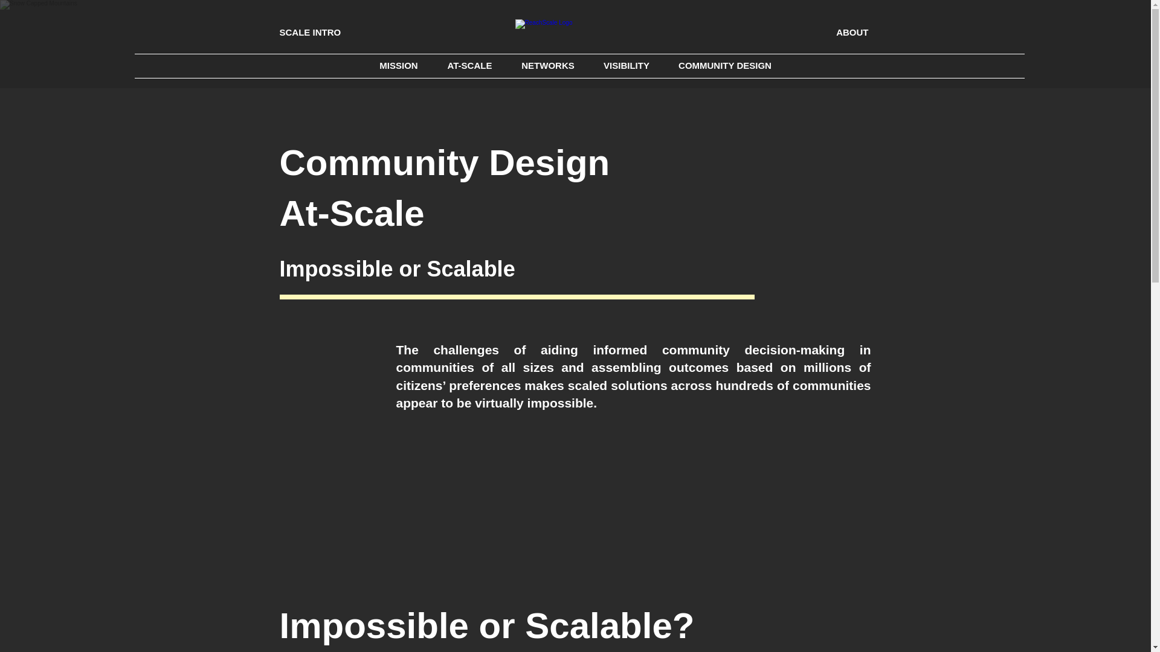 The height and width of the screenshot is (652, 1160). I want to click on COMMUNITY DESIGN, so click(724, 65).